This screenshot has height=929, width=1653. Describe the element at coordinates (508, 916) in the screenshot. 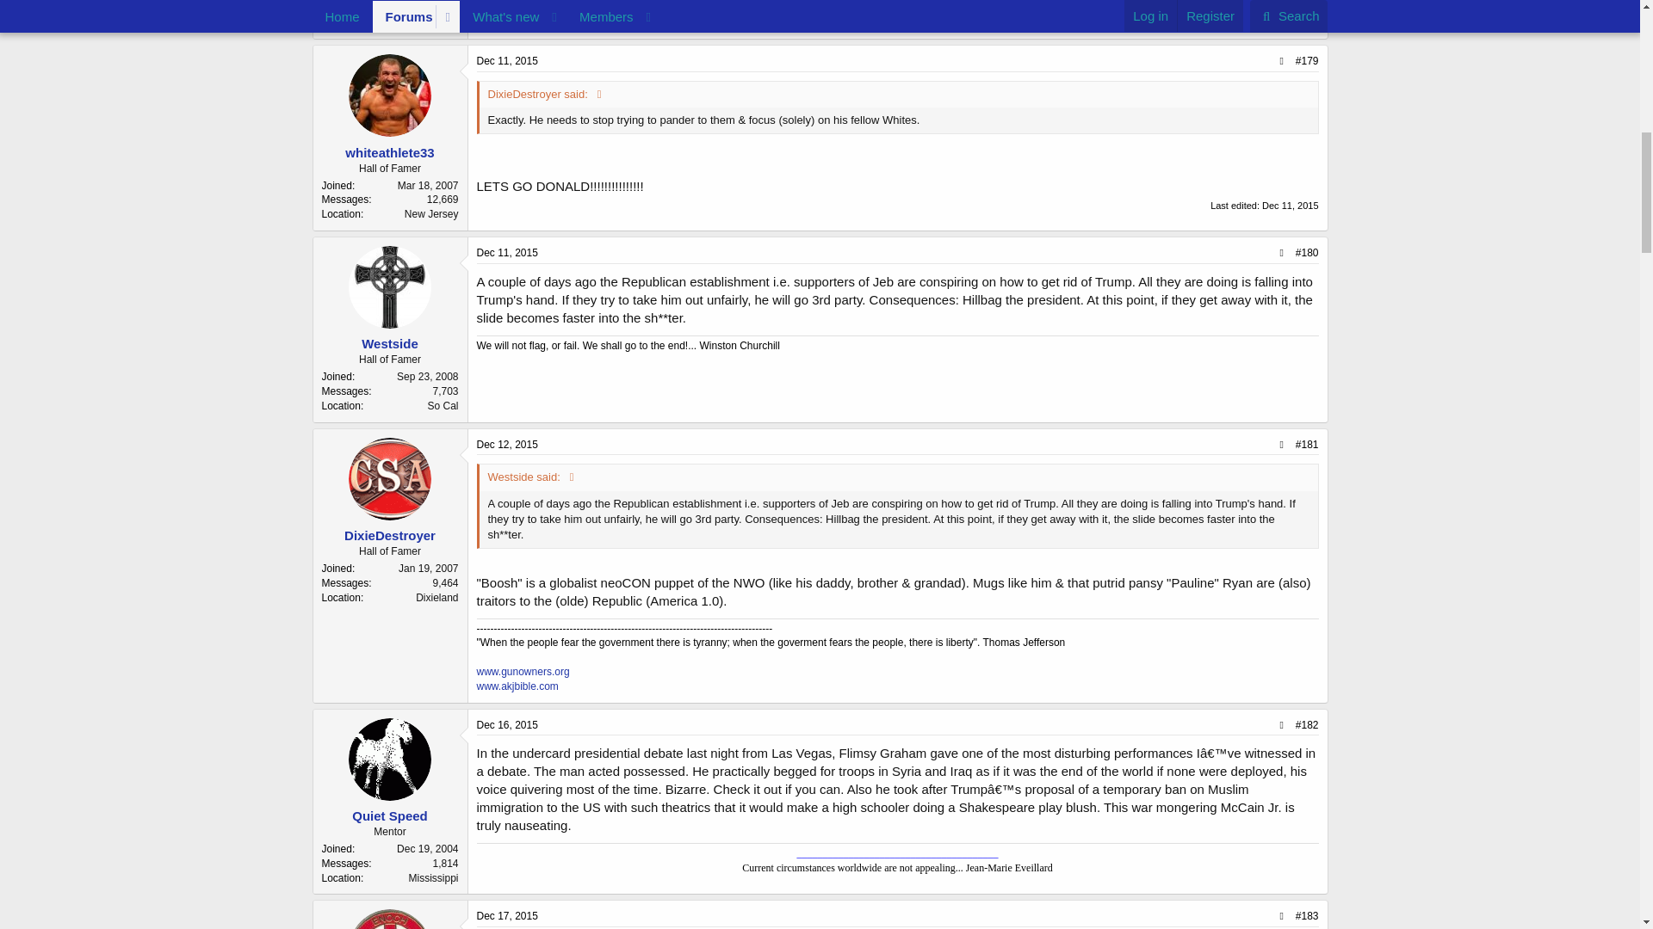

I see `Dec 17, 2015 at 9:44 AM` at that location.